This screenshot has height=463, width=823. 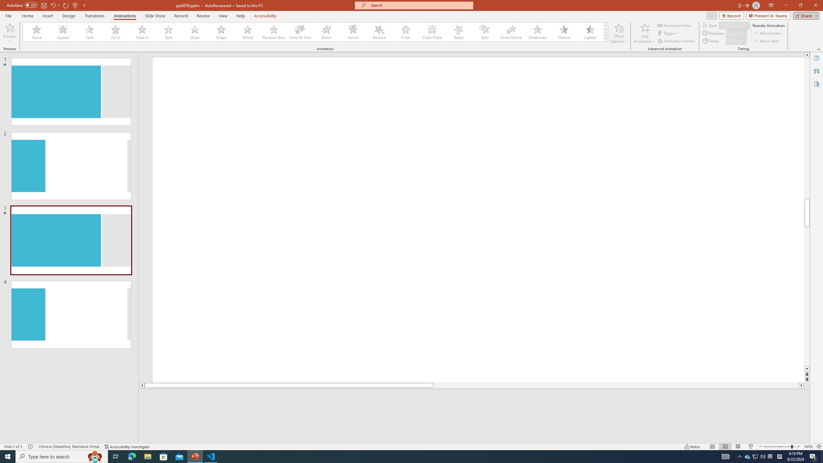 I want to click on Line down, so click(x=807, y=369).